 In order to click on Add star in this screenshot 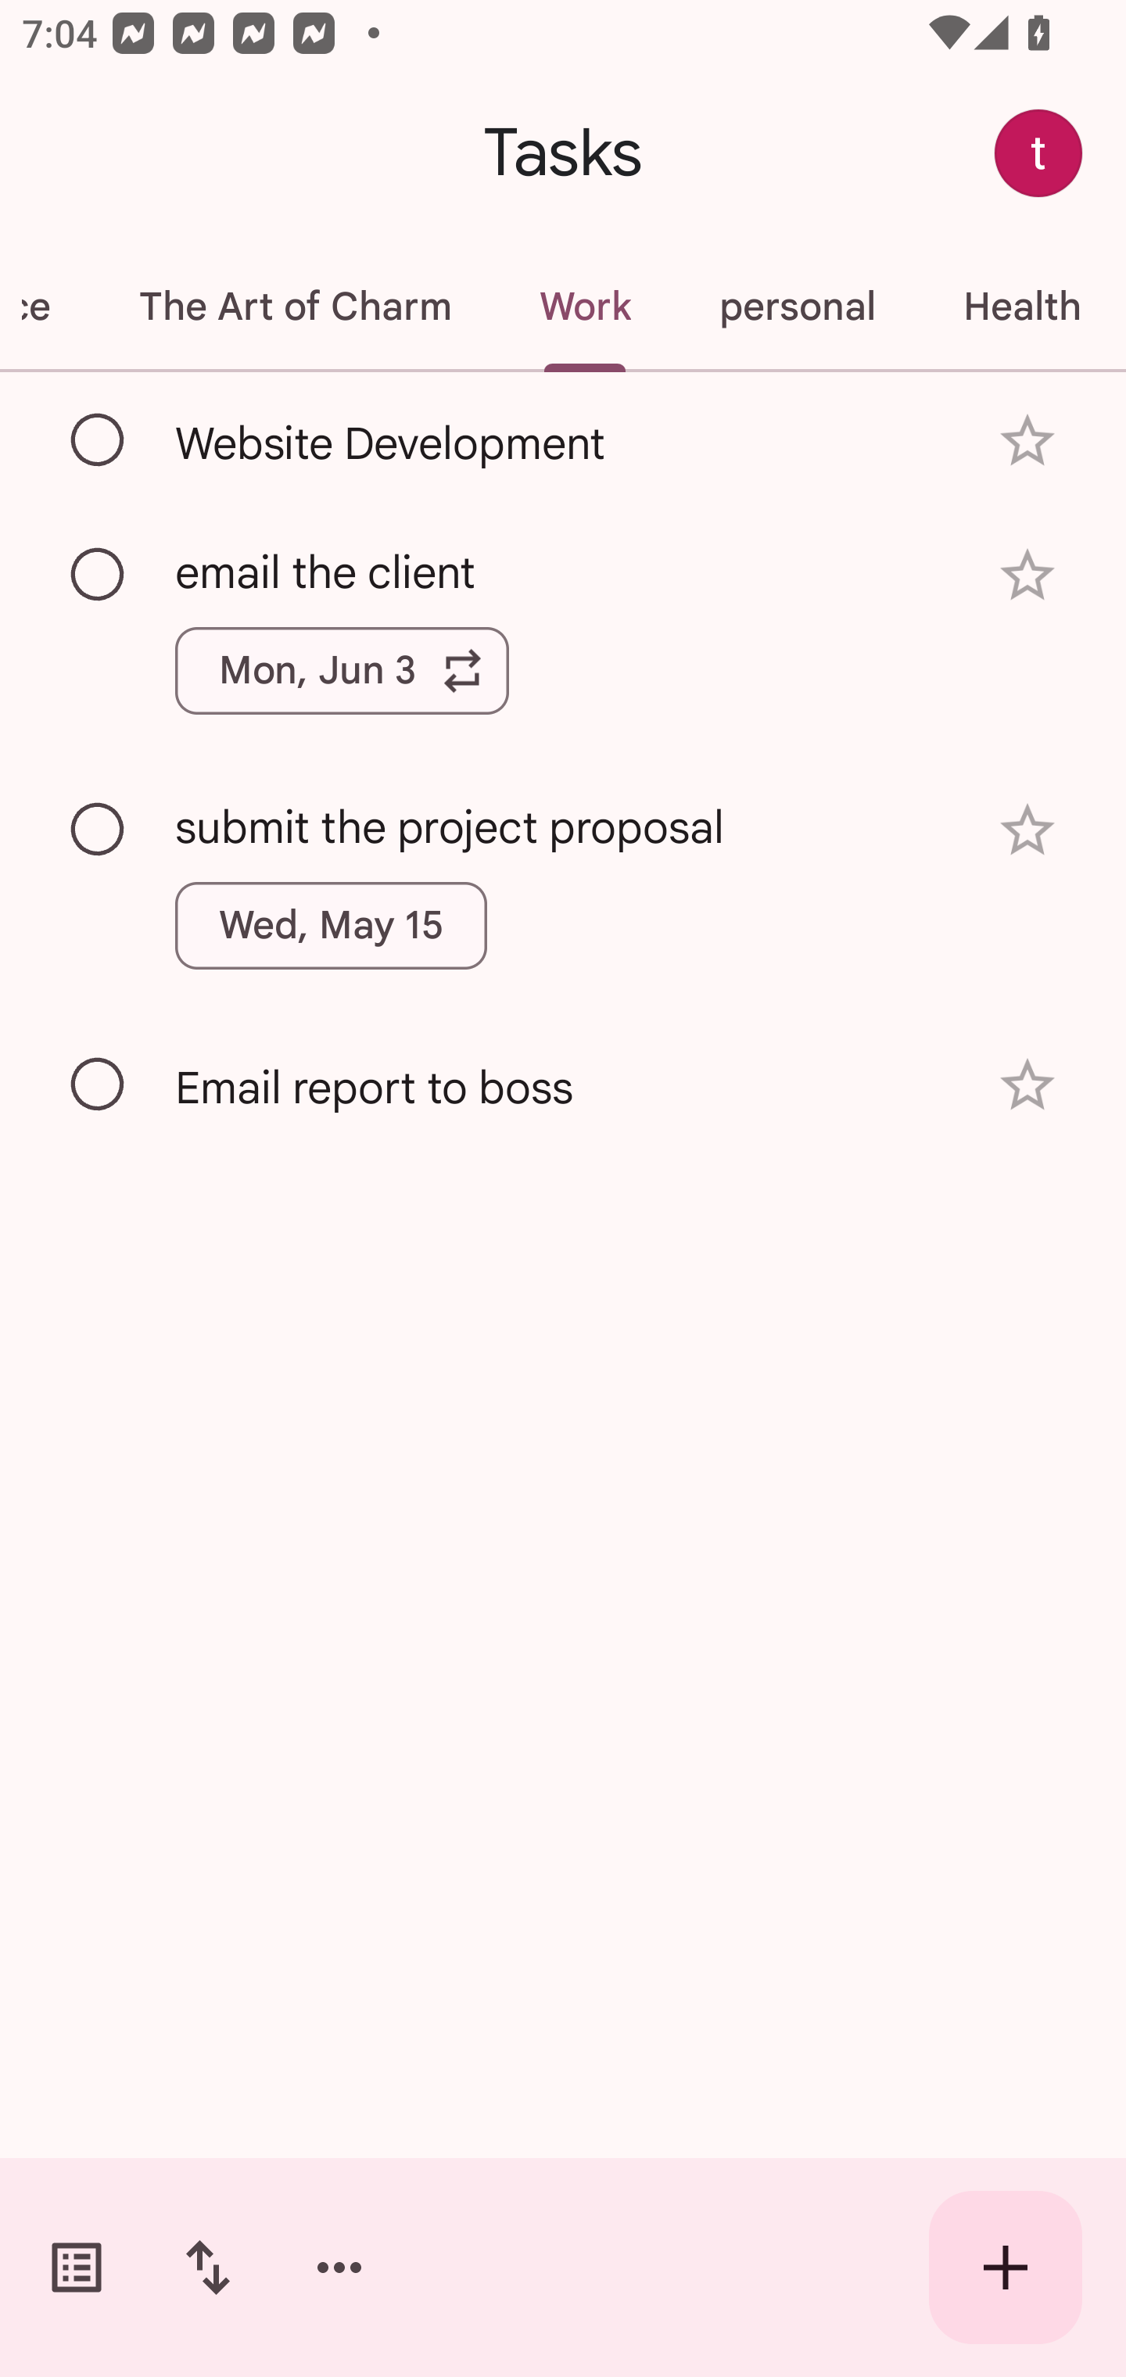, I will do `click(1027, 441)`.